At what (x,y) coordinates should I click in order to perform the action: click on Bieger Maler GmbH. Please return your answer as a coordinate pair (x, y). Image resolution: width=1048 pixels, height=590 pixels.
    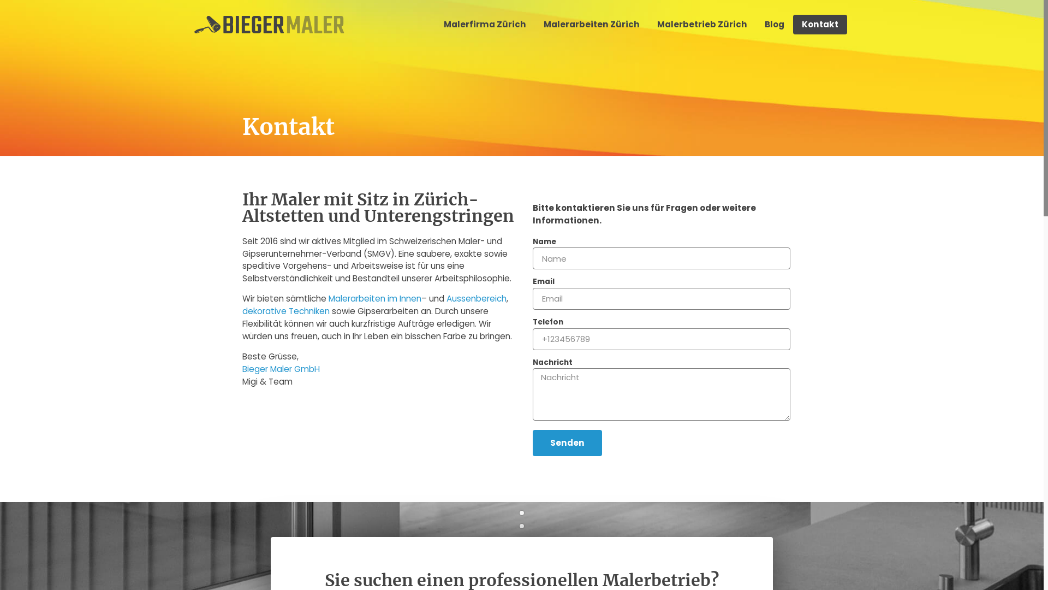
    Looking at the image, I should click on (281, 369).